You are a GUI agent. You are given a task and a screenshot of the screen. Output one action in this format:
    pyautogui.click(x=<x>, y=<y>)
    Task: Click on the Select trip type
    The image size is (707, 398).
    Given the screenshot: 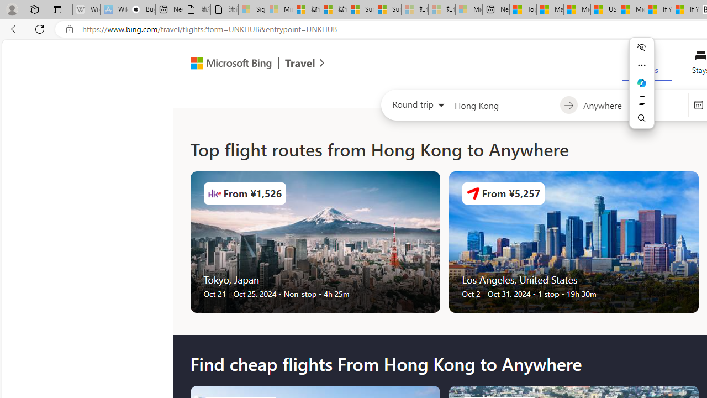 What is the action you would take?
    pyautogui.click(x=414, y=107)
    